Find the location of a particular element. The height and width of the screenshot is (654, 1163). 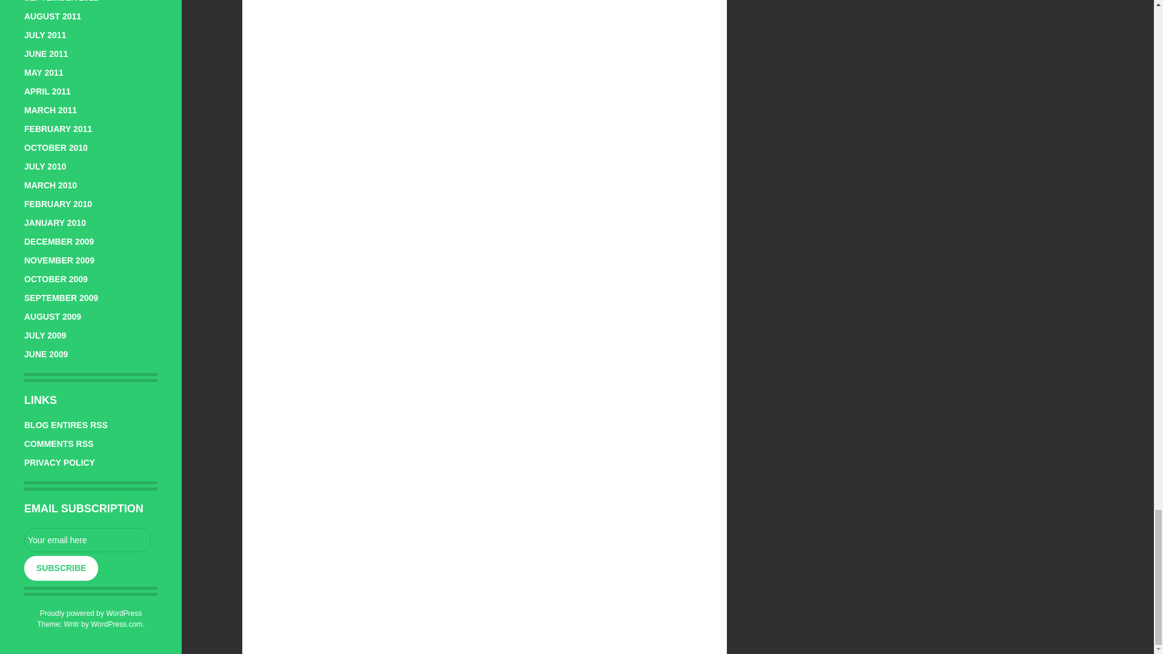

Your email here is located at coordinates (87, 540).